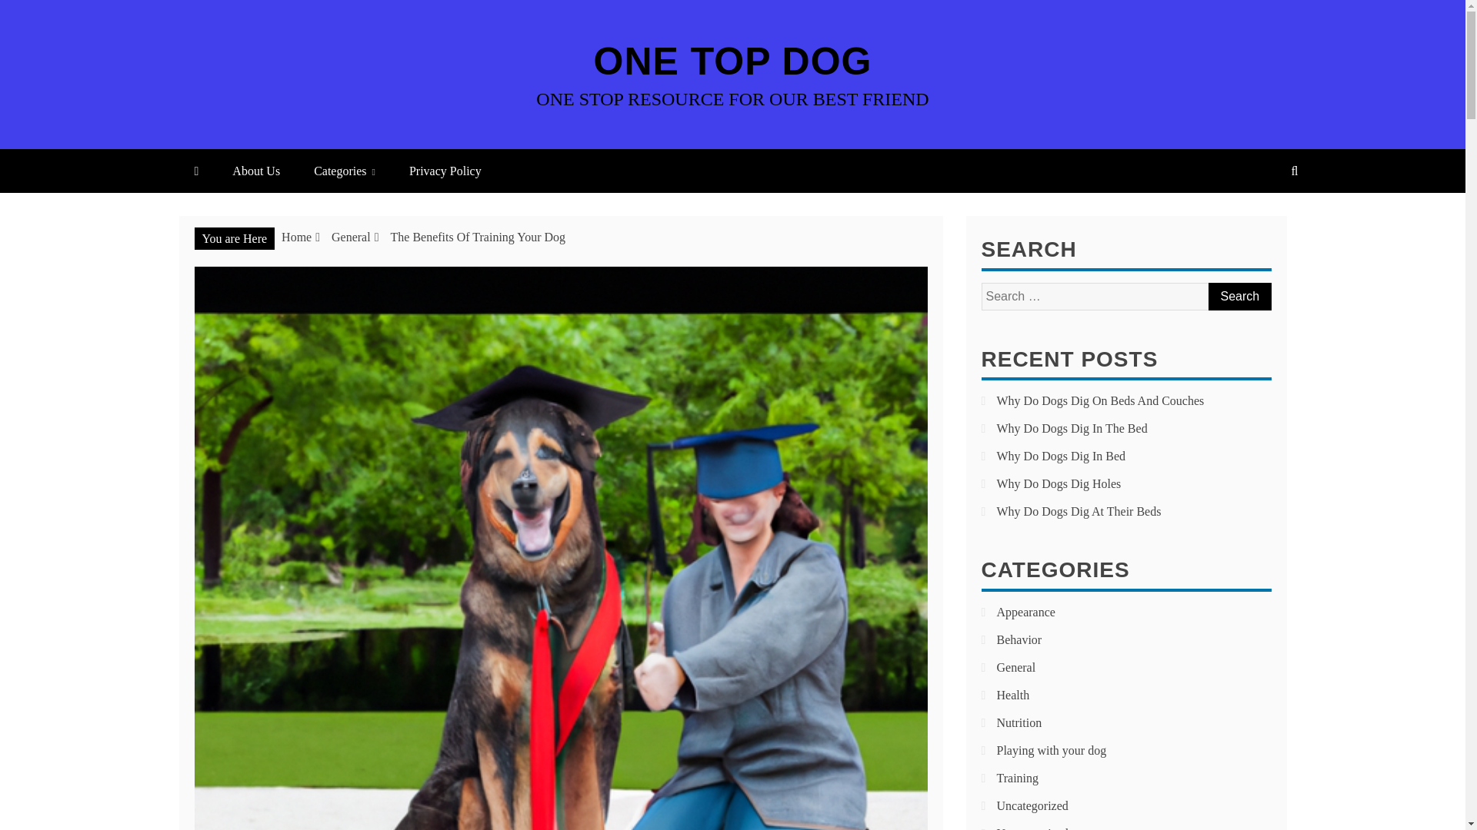 This screenshot has width=1477, height=830. What do you see at coordinates (1072, 427) in the screenshot?
I see `Why Do Dogs Dig In The Bed` at bounding box center [1072, 427].